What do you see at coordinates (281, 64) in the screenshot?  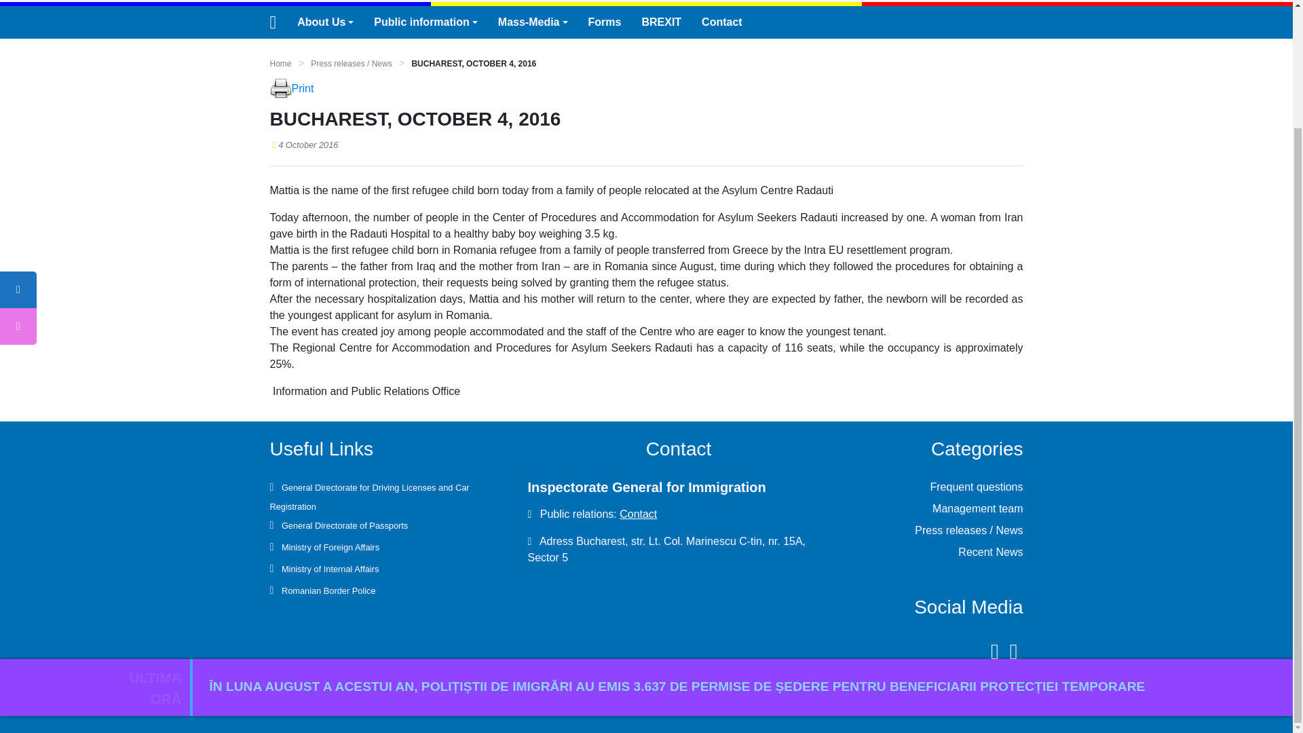 I see `Home` at bounding box center [281, 64].